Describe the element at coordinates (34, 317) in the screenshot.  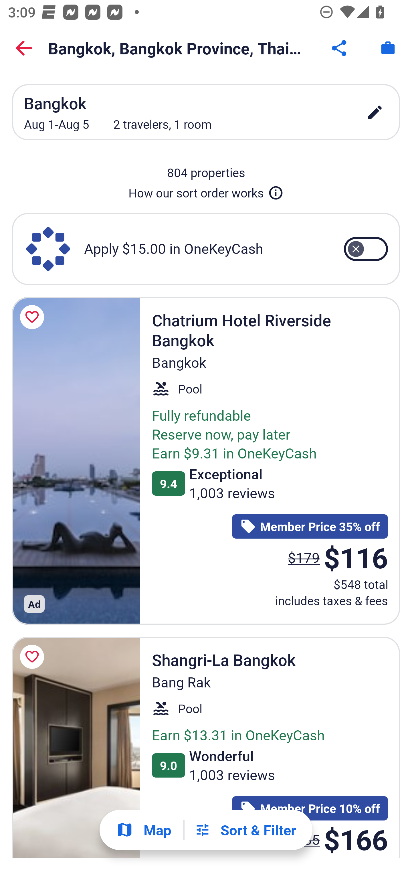
I see `Save Chatrium Hotel Riverside Bangkok to a trip` at that location.